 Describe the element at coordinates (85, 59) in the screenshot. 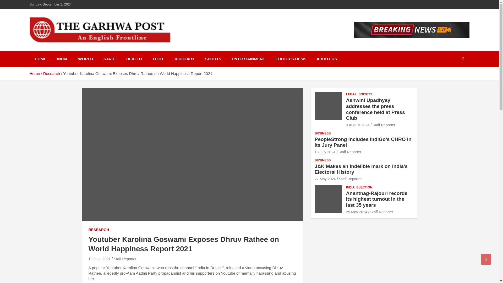

I see `WORLD` at that location.